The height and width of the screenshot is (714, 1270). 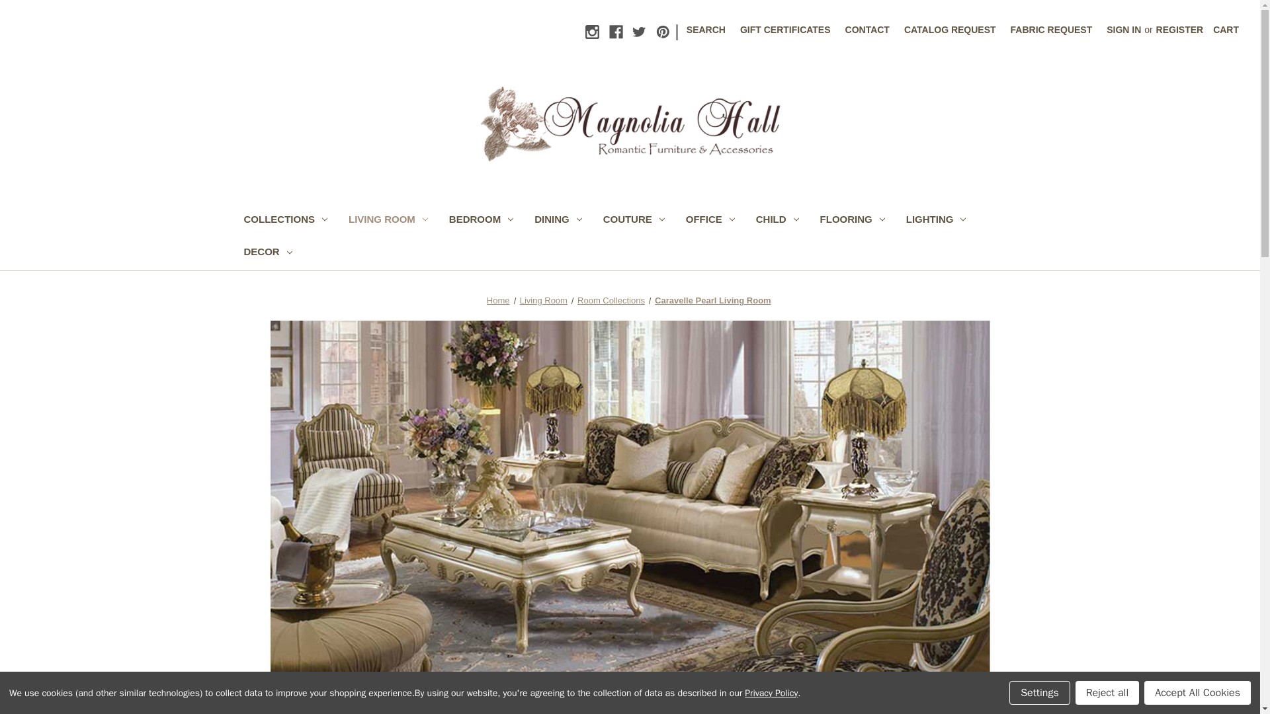 I want to click on REGISTER, so click(x=1180, y=30).